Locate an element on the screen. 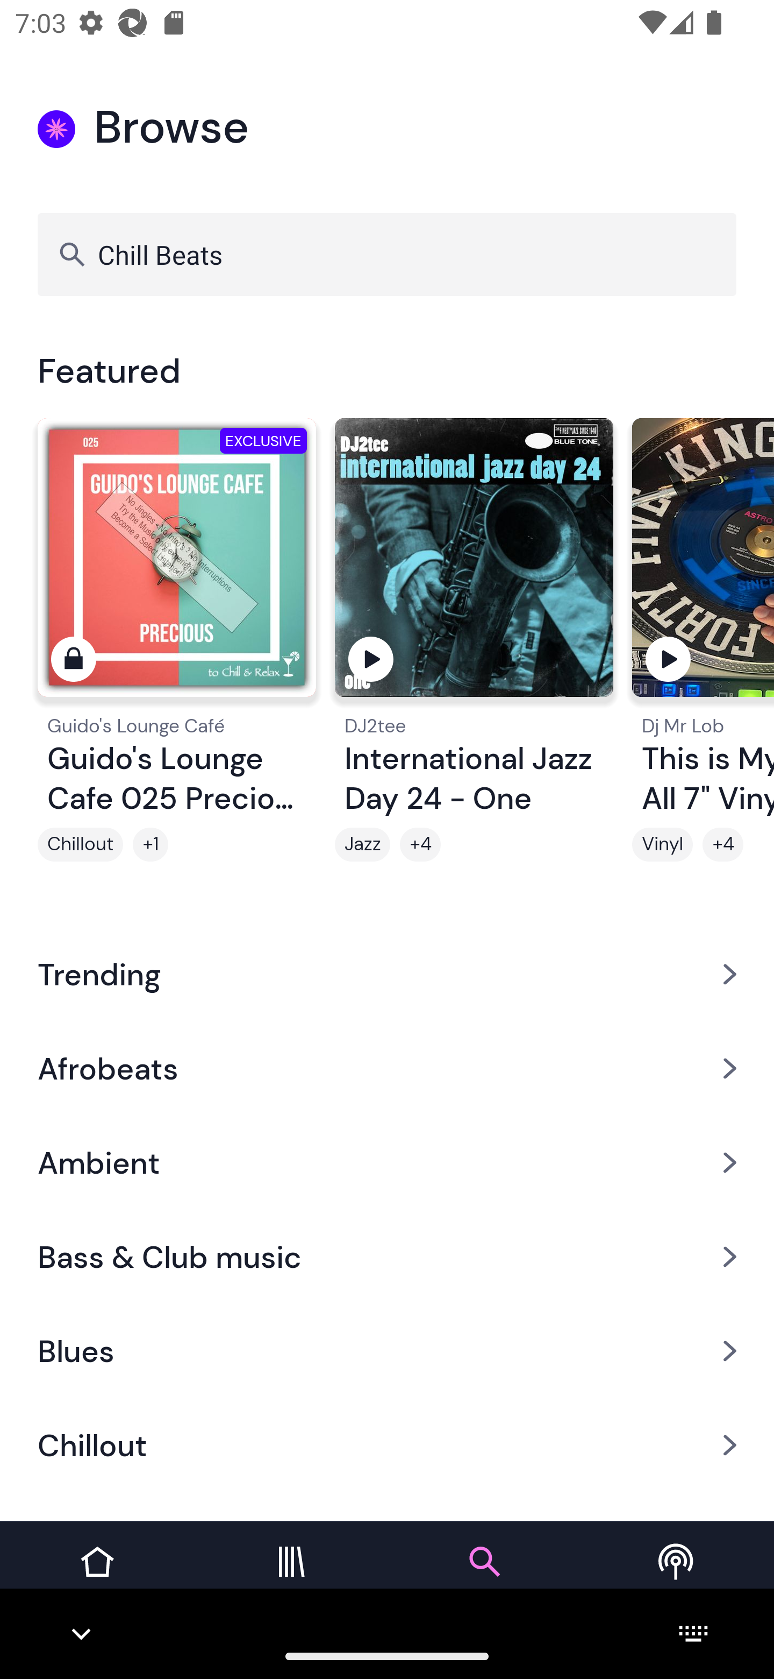 The width and height of the screenshot is (774, 1679). Library tab is located at coordinates (290, 1578).